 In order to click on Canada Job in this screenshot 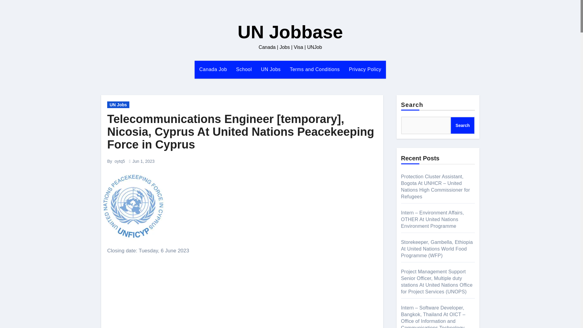, I will do `click(213, 69)`.